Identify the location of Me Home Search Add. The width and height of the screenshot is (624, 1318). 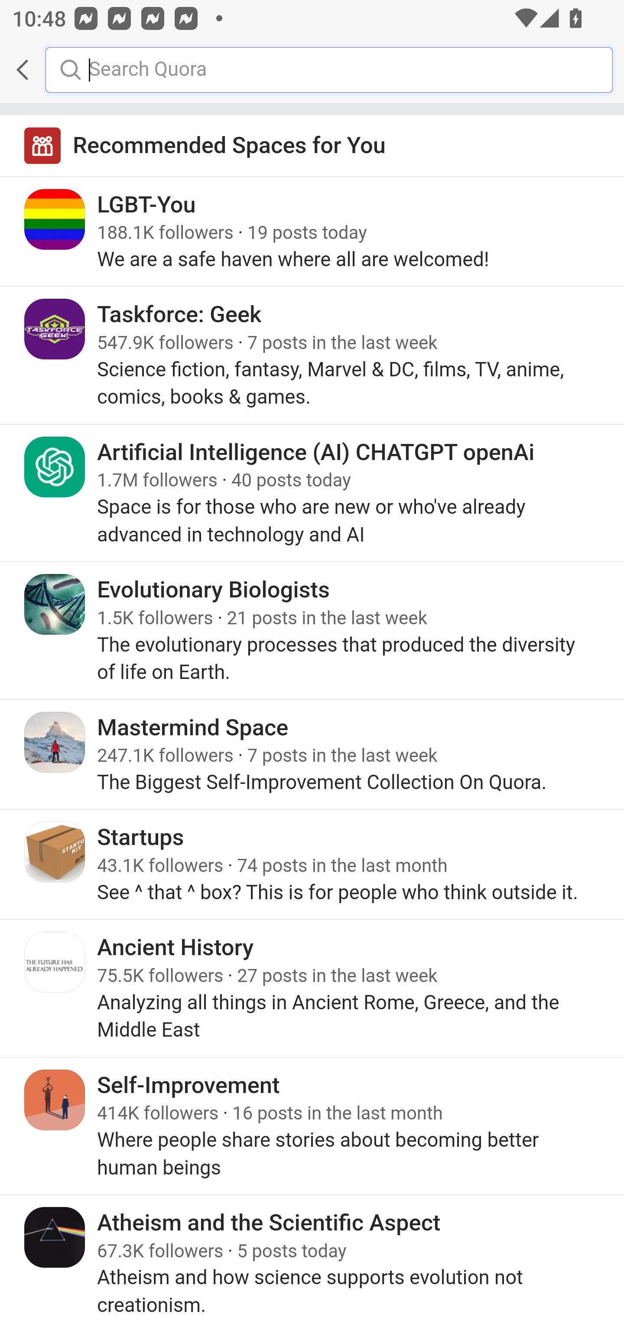
(312, 70).